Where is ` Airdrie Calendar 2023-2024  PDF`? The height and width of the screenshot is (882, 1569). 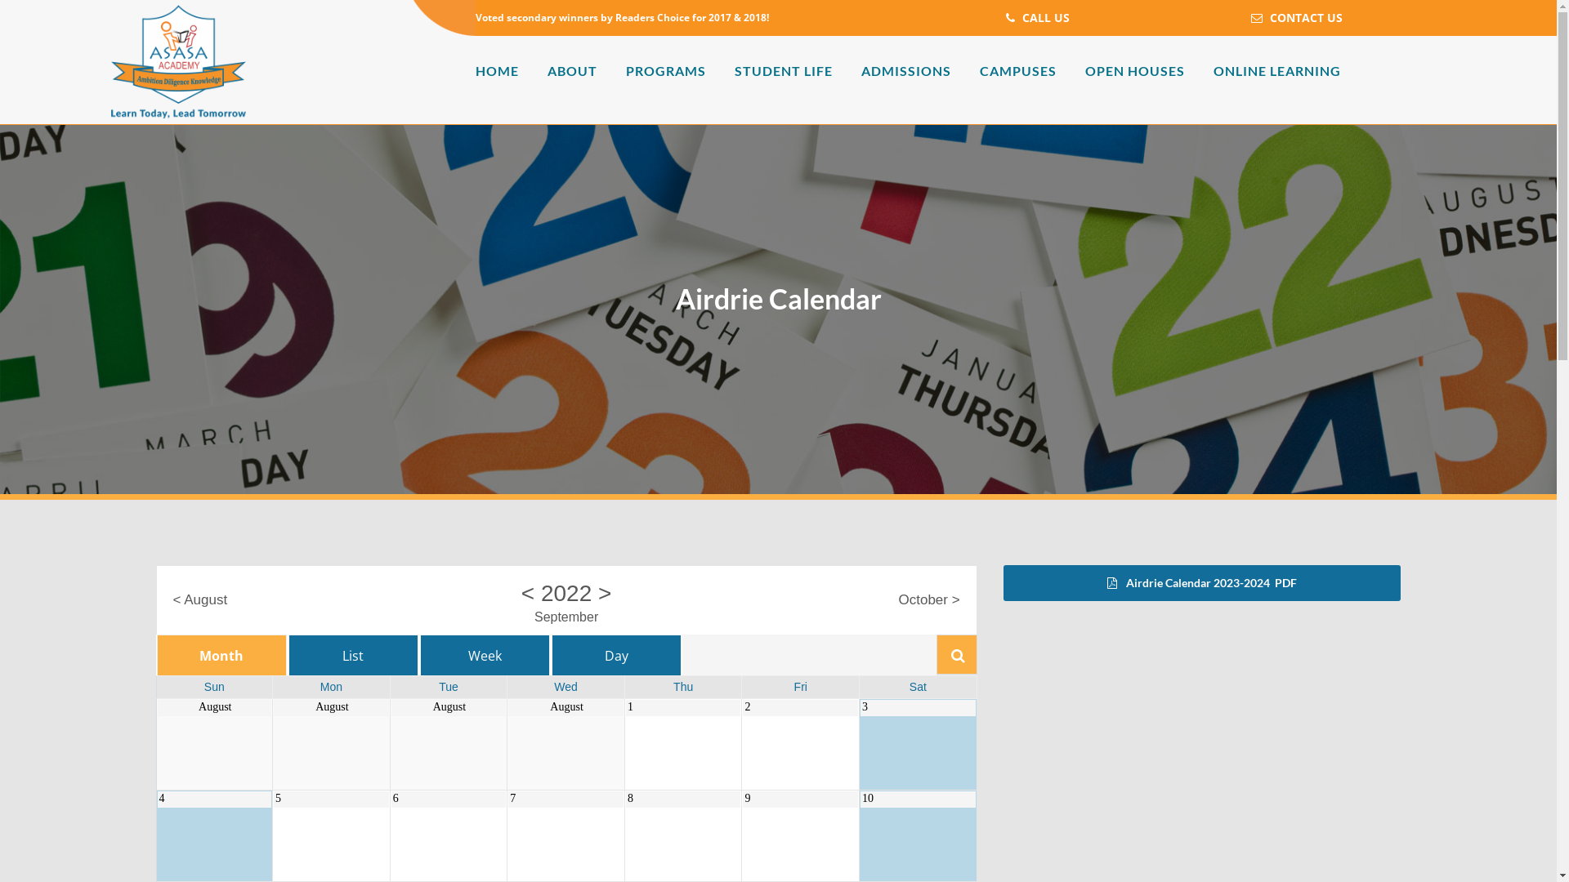
 Airdrie Calendar 2023-2024  PDF is located at coordinates (1202, 583).